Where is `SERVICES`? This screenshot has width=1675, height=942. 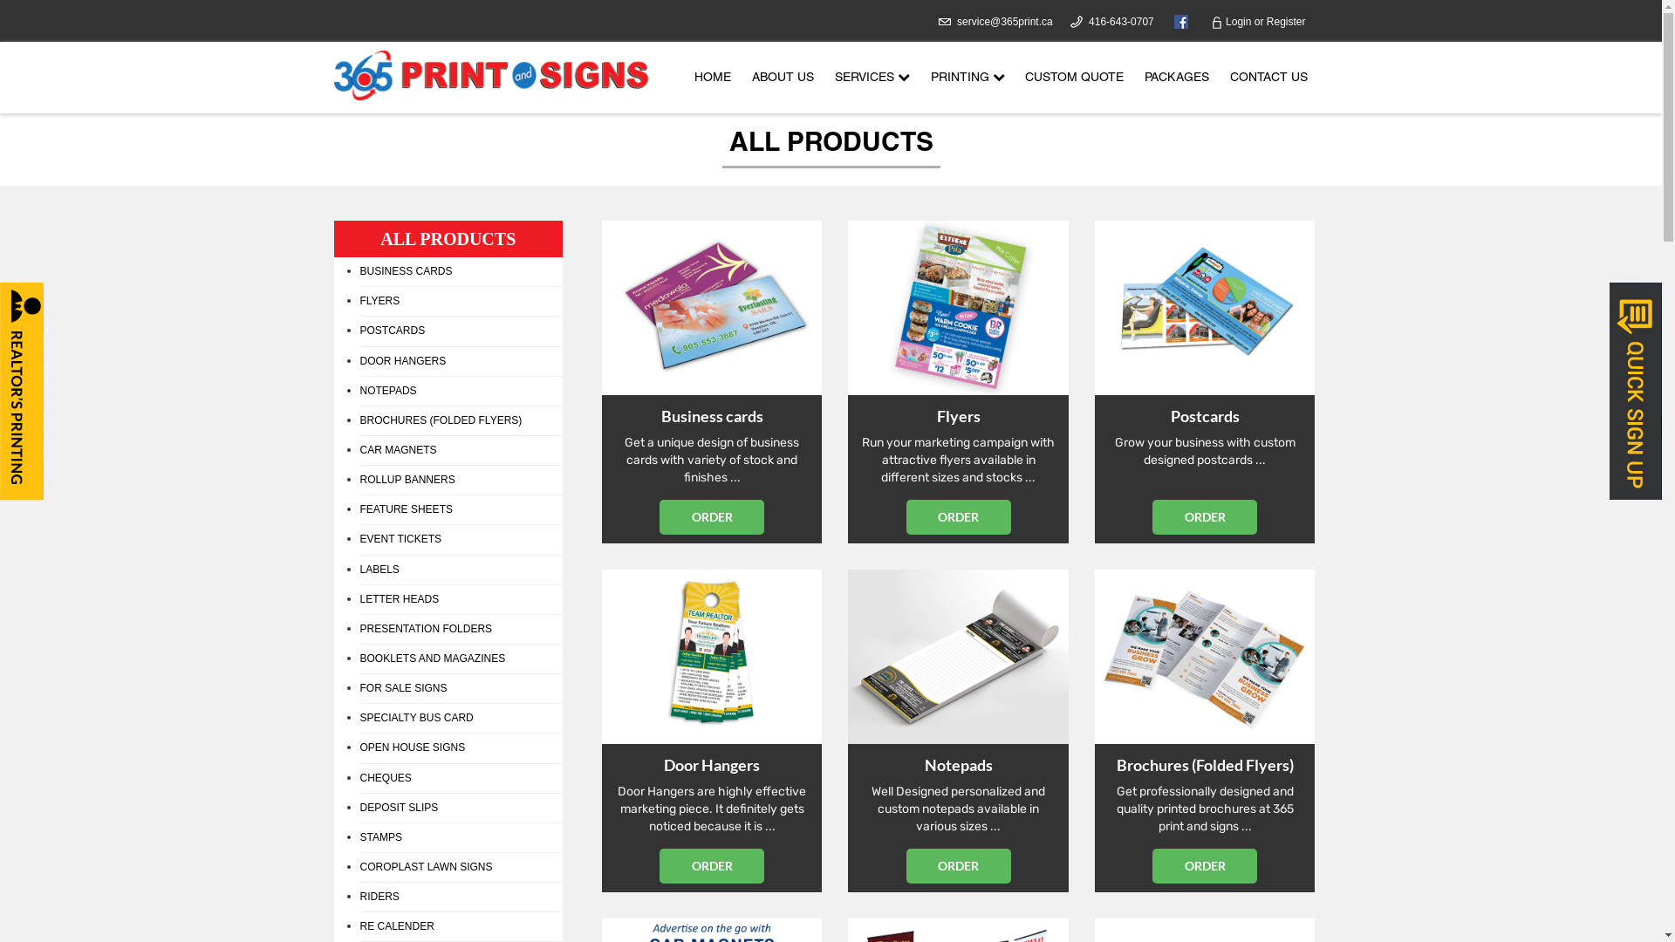
SERVICES is located at coordinates (872, 78).